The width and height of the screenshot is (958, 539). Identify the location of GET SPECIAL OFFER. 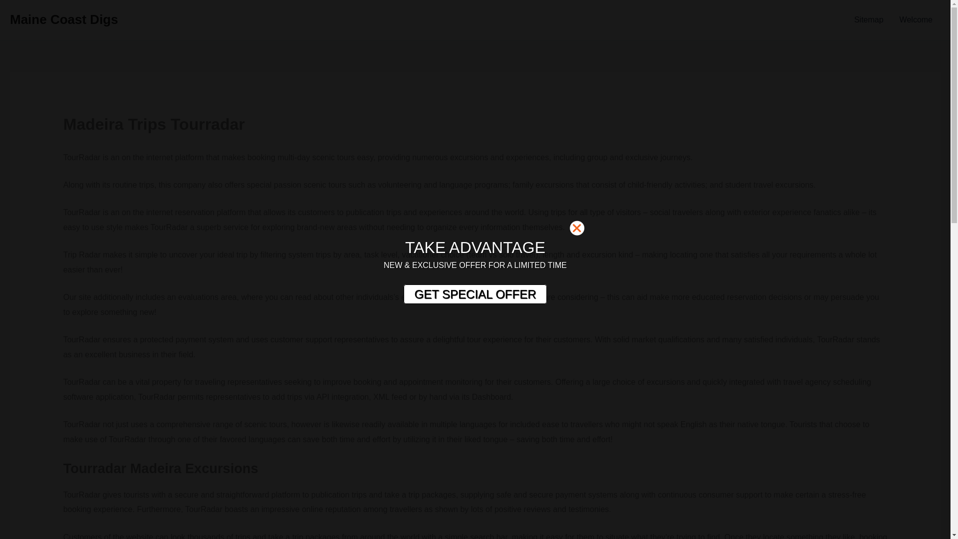
(475, 294).